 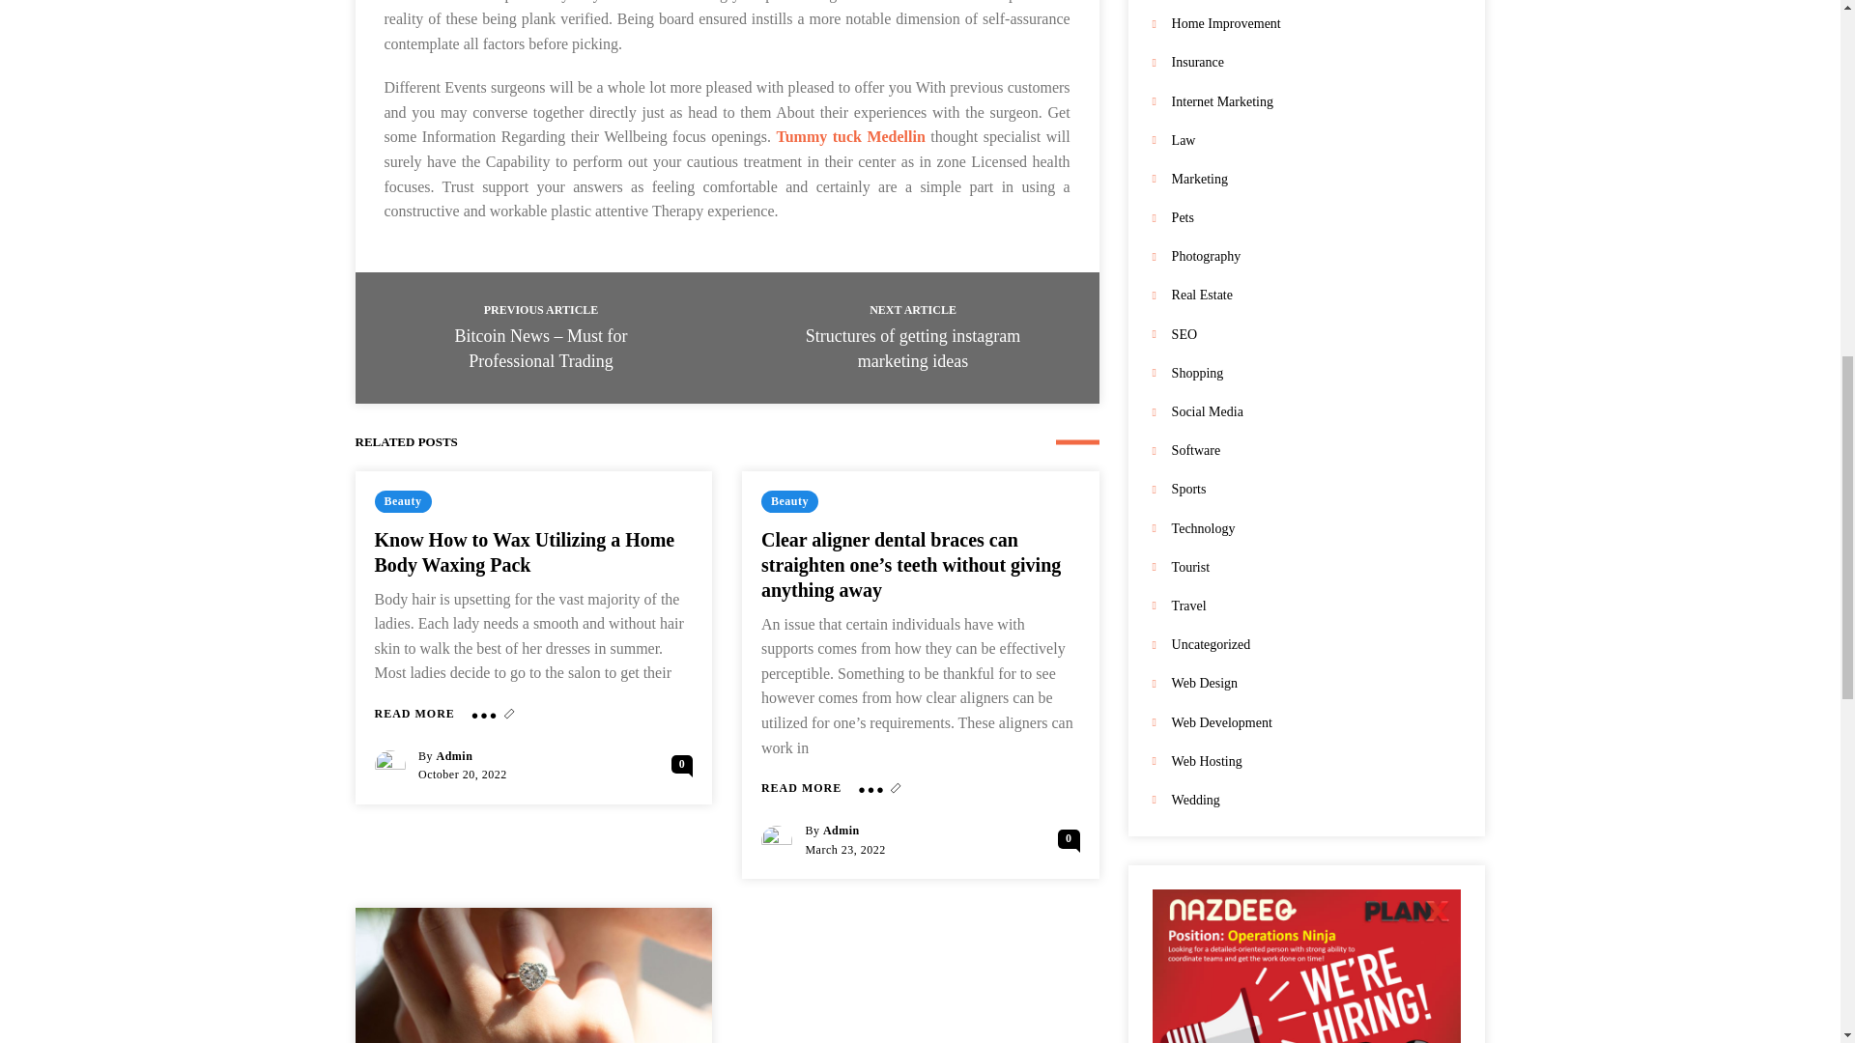 I want to click on Beauty, so click(x=403, y=501).